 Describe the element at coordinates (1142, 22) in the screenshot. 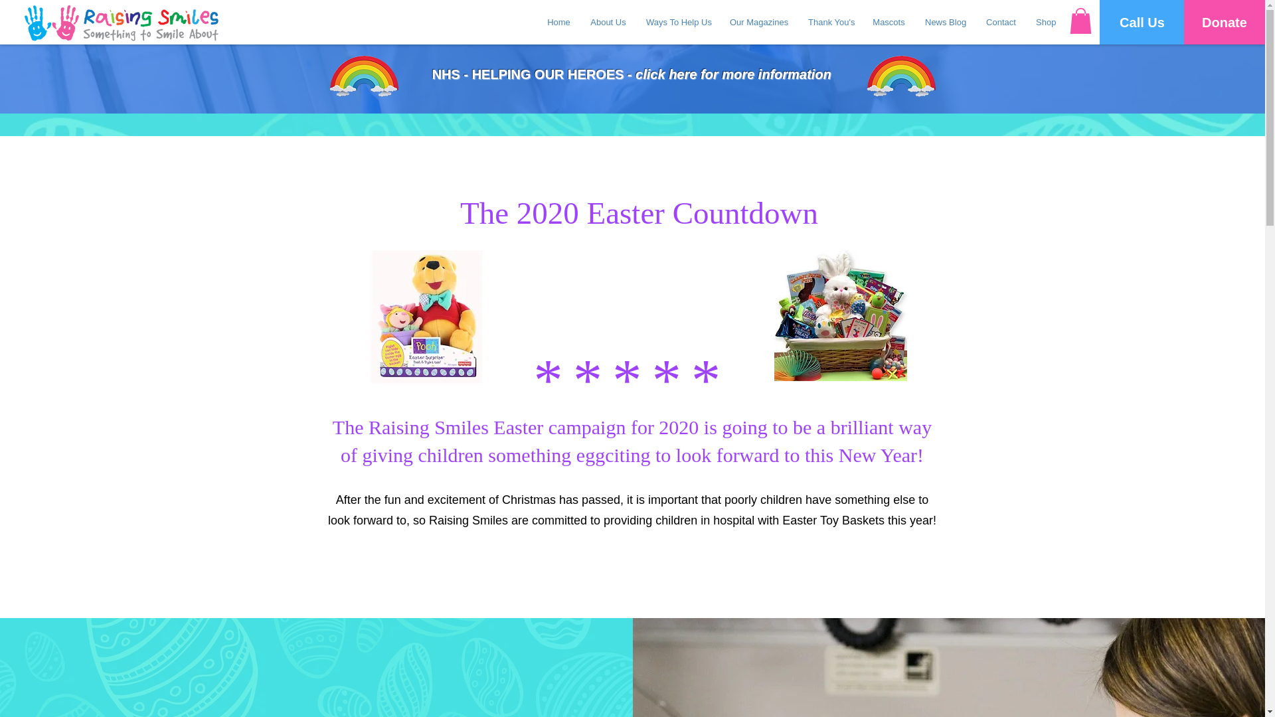

I see `Call Us` at that location.